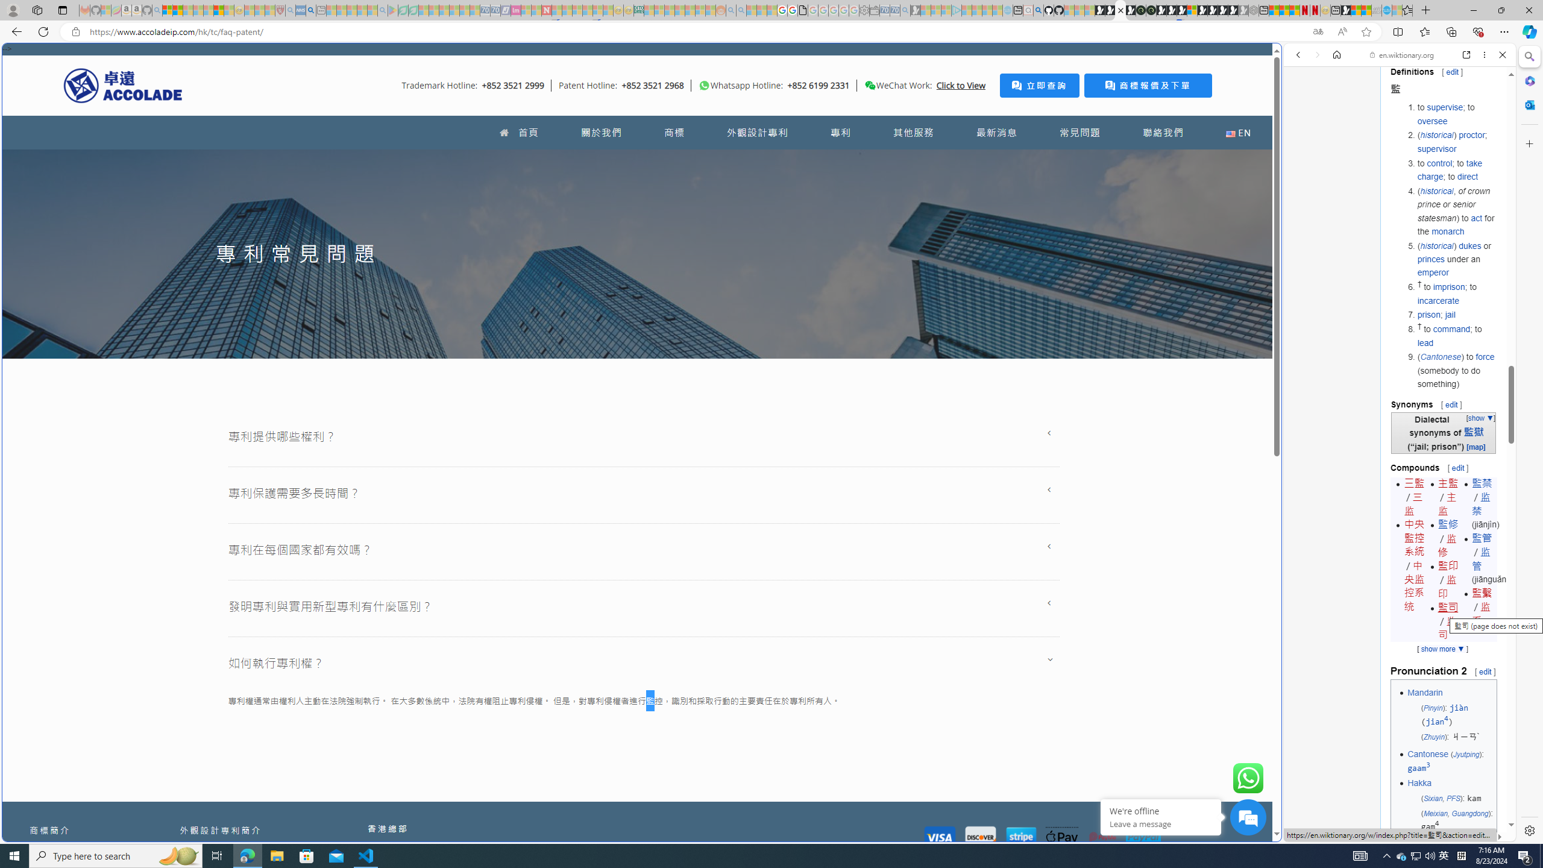  Describe the element at coordinates (1425, 692) in the screenshot. I see `Mandarin` at that location.